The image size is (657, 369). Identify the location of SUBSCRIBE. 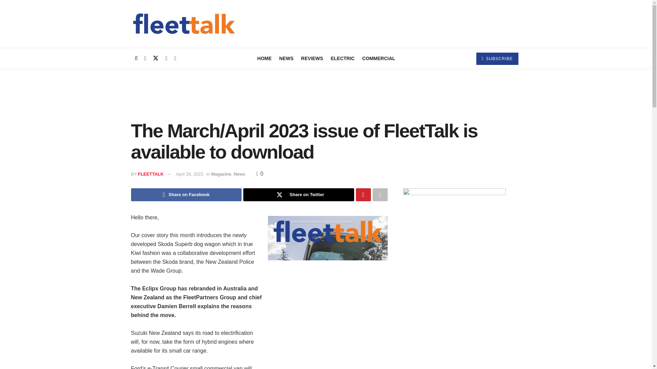
(497, 59).